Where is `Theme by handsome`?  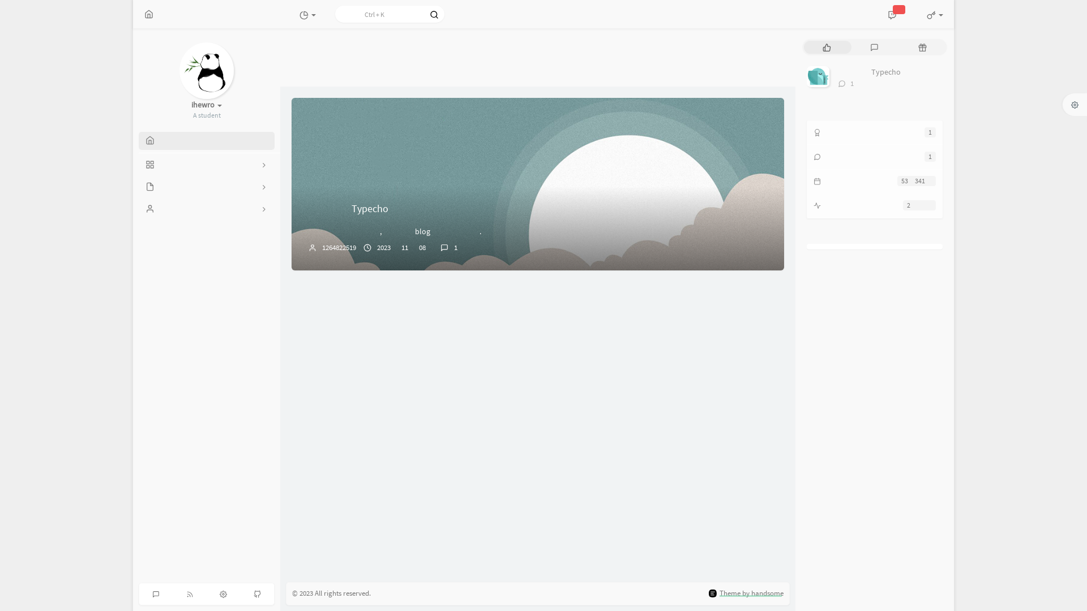
Theme by handsome is located at coordinates (752, 593).